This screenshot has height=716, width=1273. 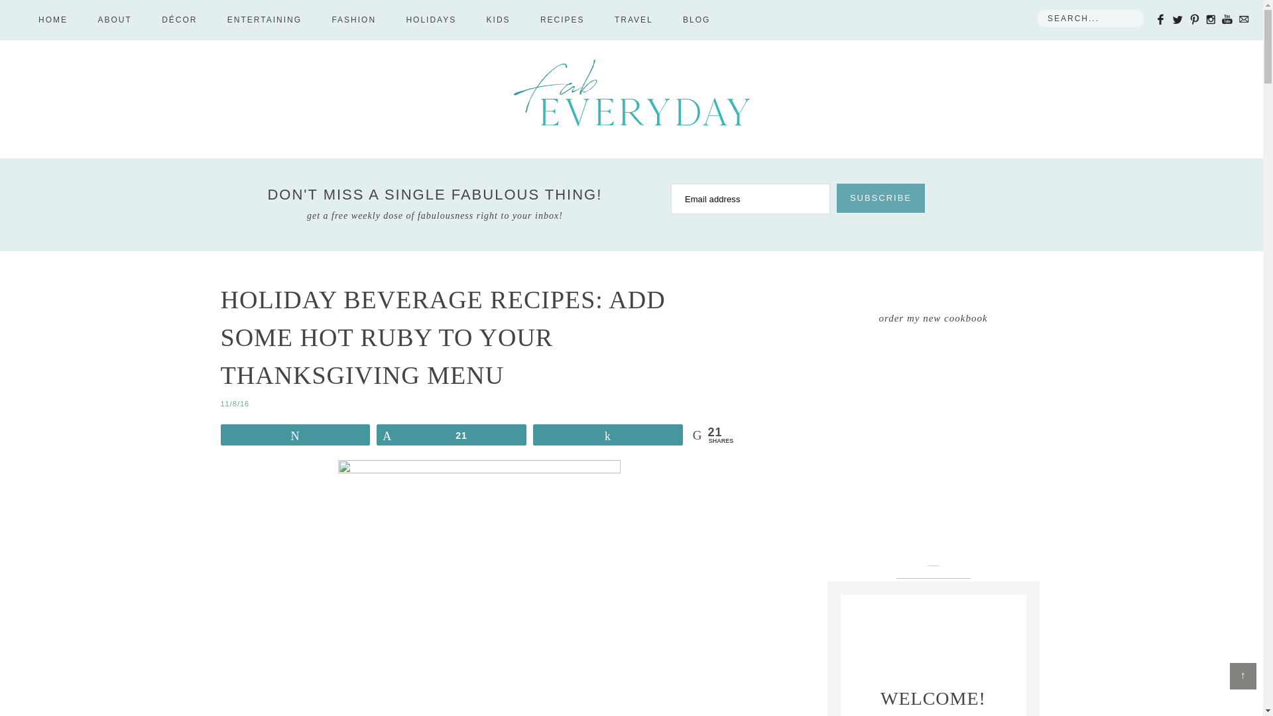 What do you see at coordinates (431, 20) in the screenshot?
I see `HOLIDAYS` at bounding box center [431, 20].